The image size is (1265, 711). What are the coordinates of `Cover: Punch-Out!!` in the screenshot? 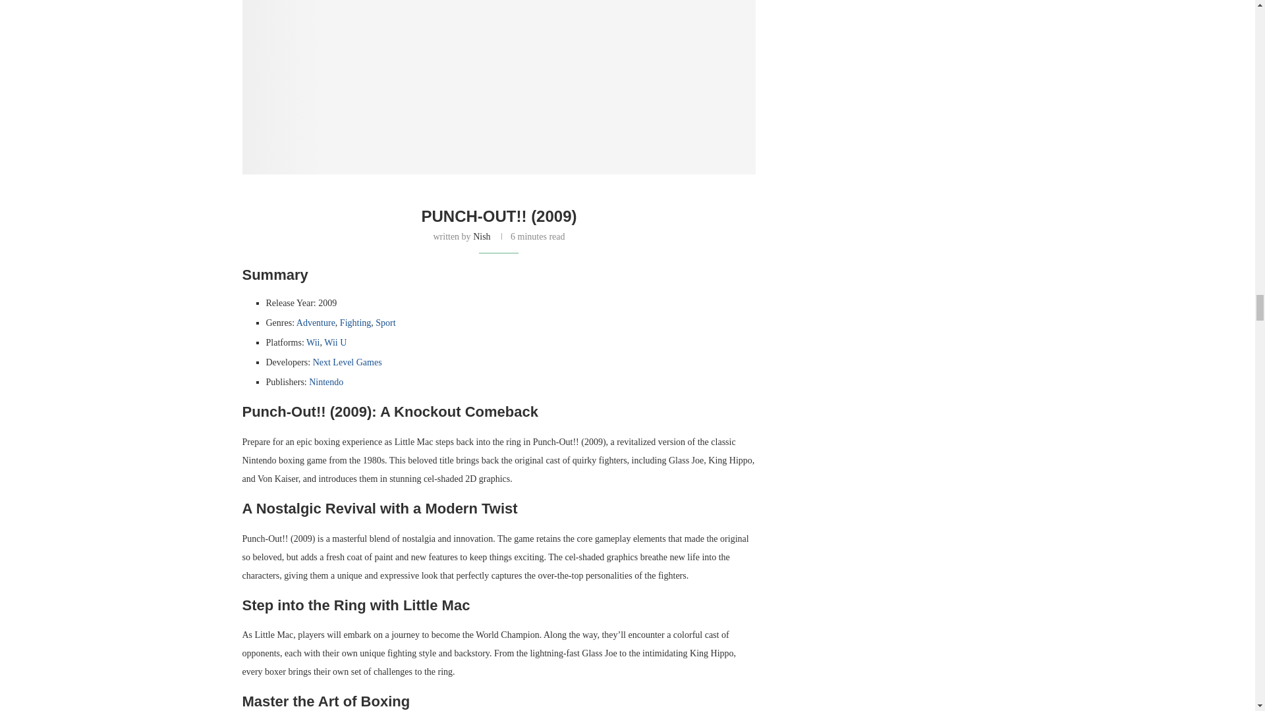 It's located at (499, 87).